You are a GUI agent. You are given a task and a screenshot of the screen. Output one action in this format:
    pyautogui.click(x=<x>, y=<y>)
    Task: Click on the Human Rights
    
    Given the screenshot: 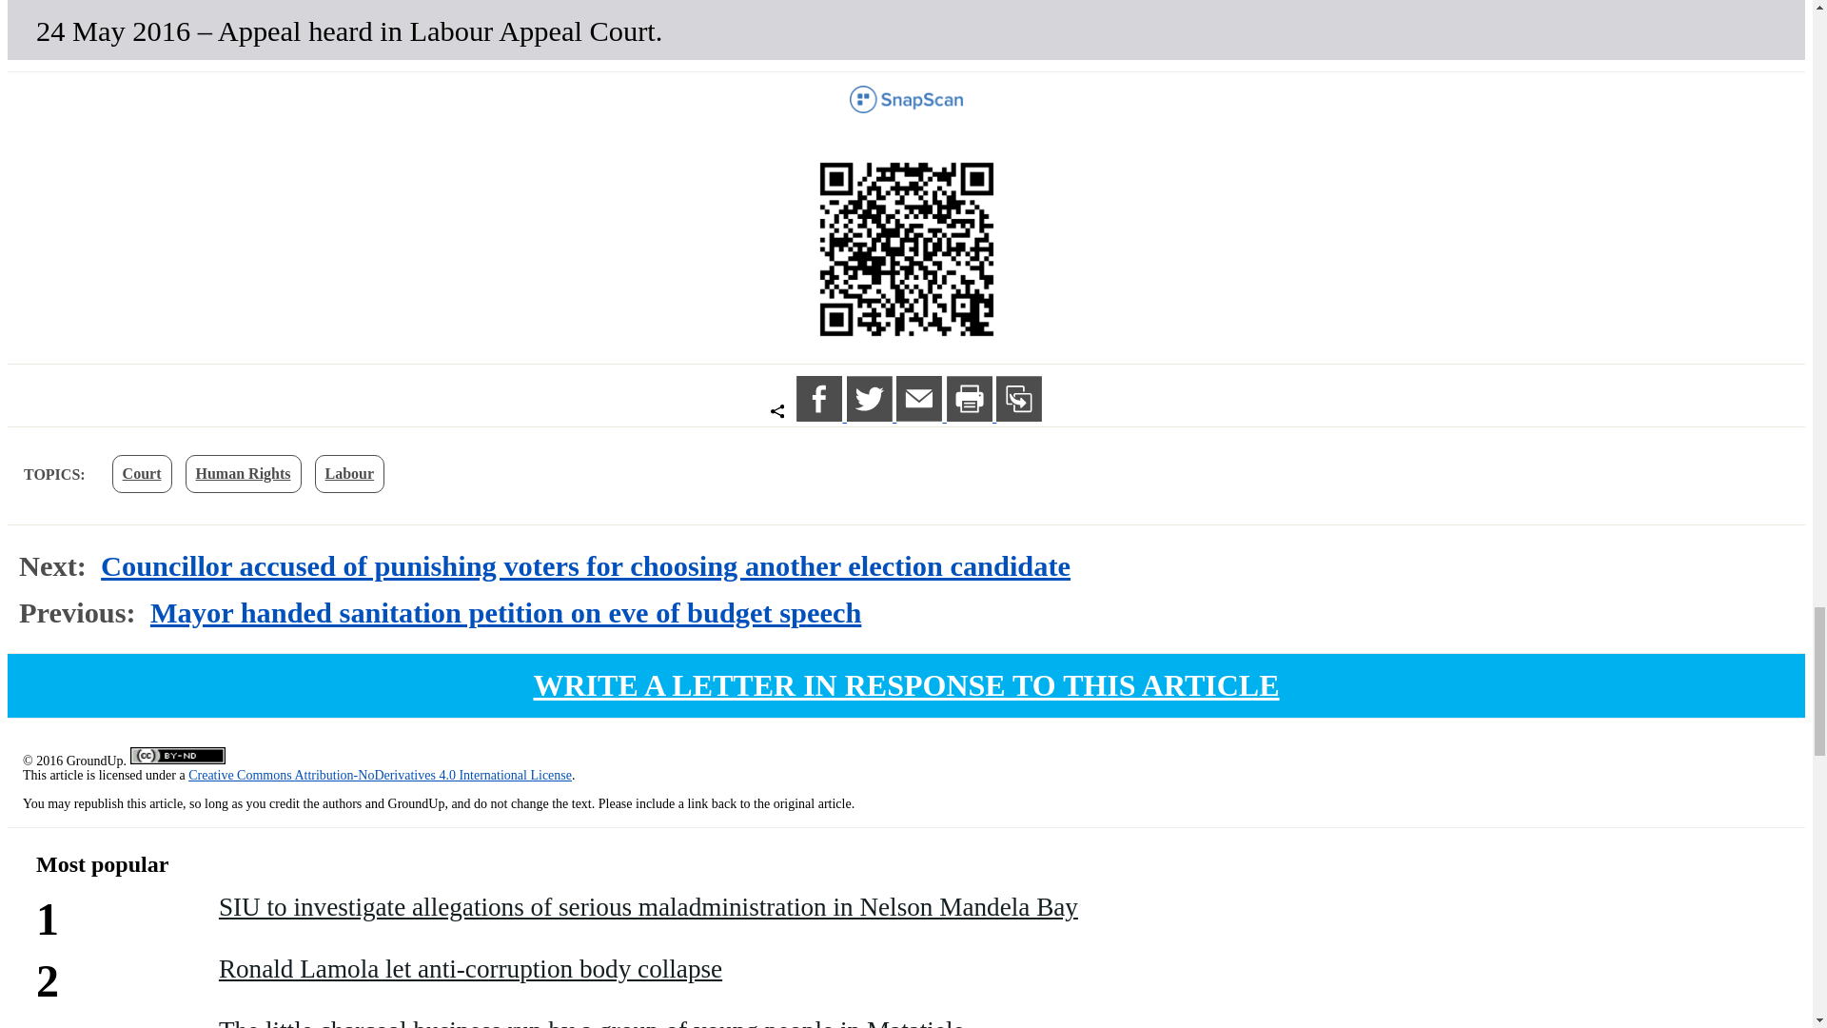 What is the action you would take?
    pyautogui.click(x=242, y=474)
    